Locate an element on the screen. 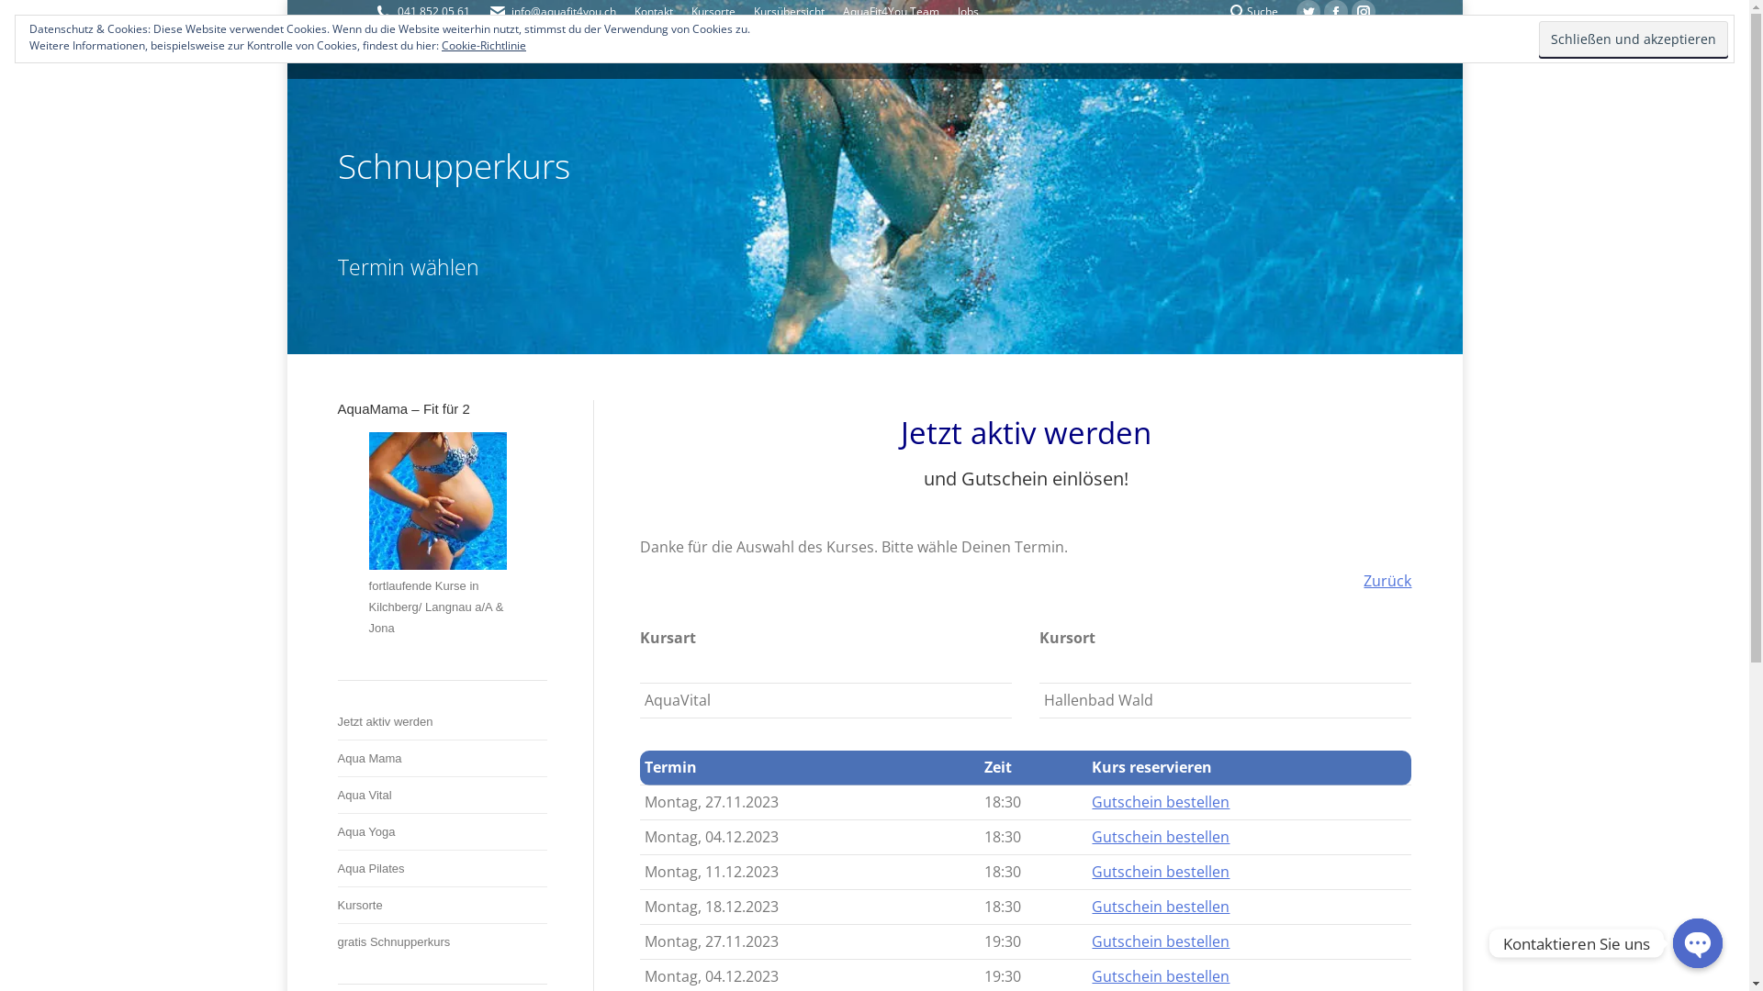  Impressum is located at coordinates (1308, 958).